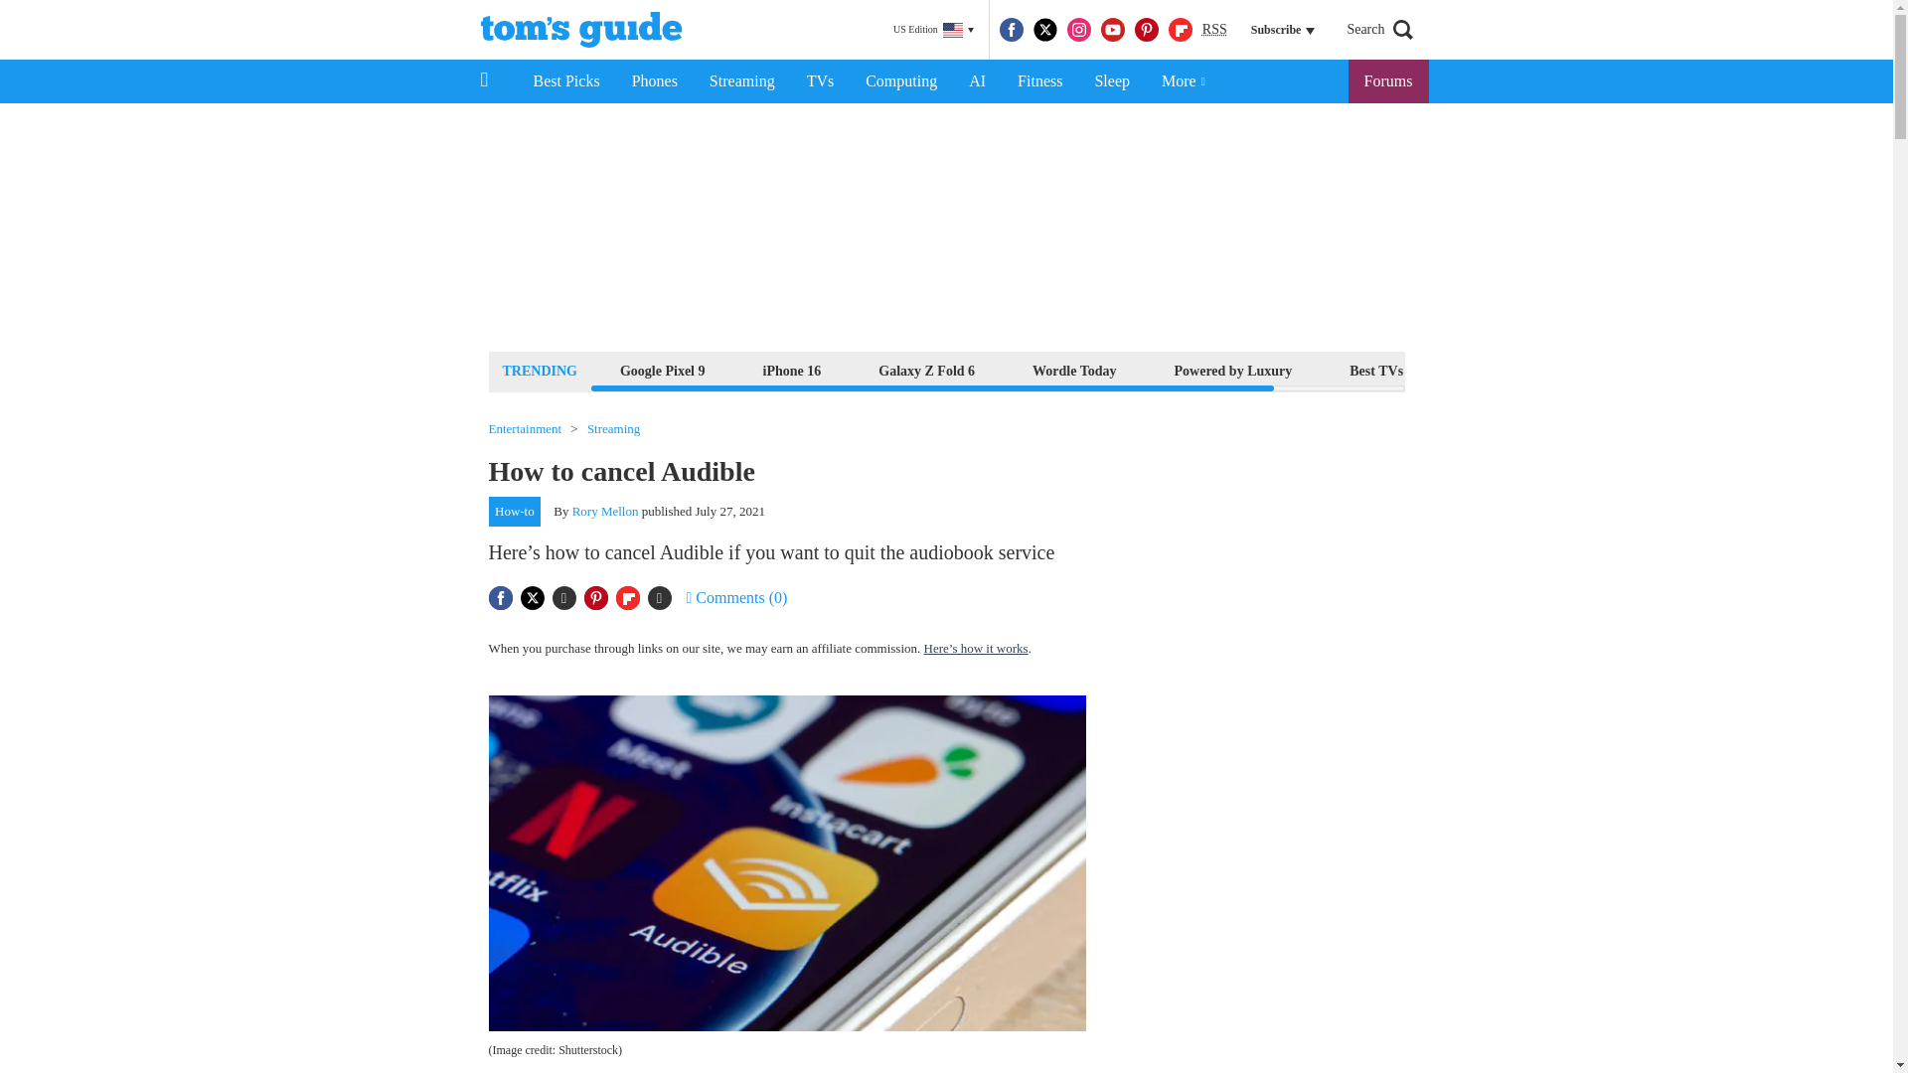 This screenshot has width=1908, height=1073. Describe the element at coordinates (1111, 81) in the screenshot. I see `Sleep` at that location.